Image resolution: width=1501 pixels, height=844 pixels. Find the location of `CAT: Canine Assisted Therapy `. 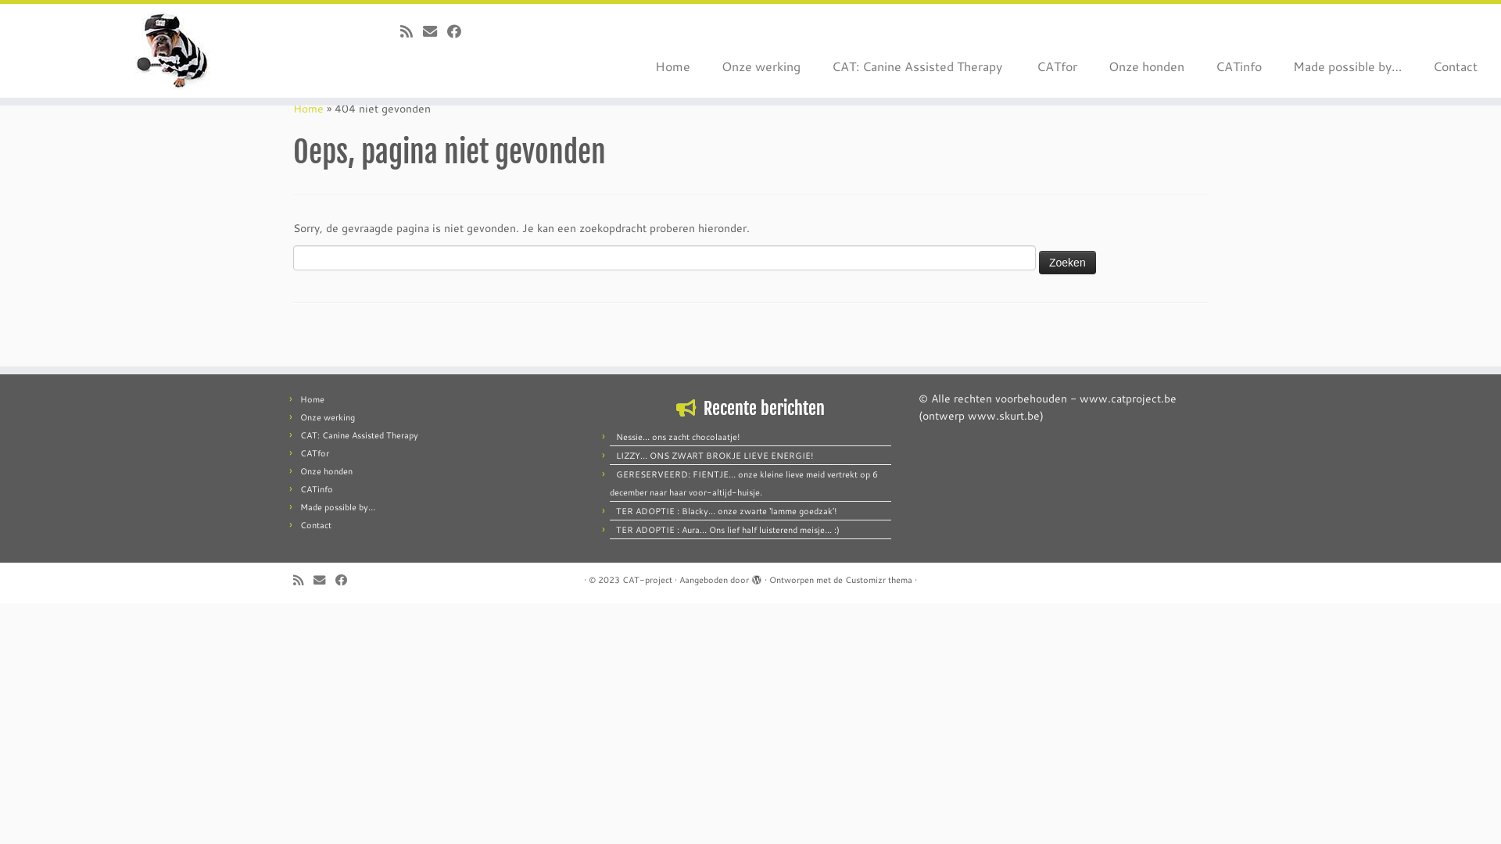

CAT: Canine Assisted Therapy  is located at coordinates (919, 66).